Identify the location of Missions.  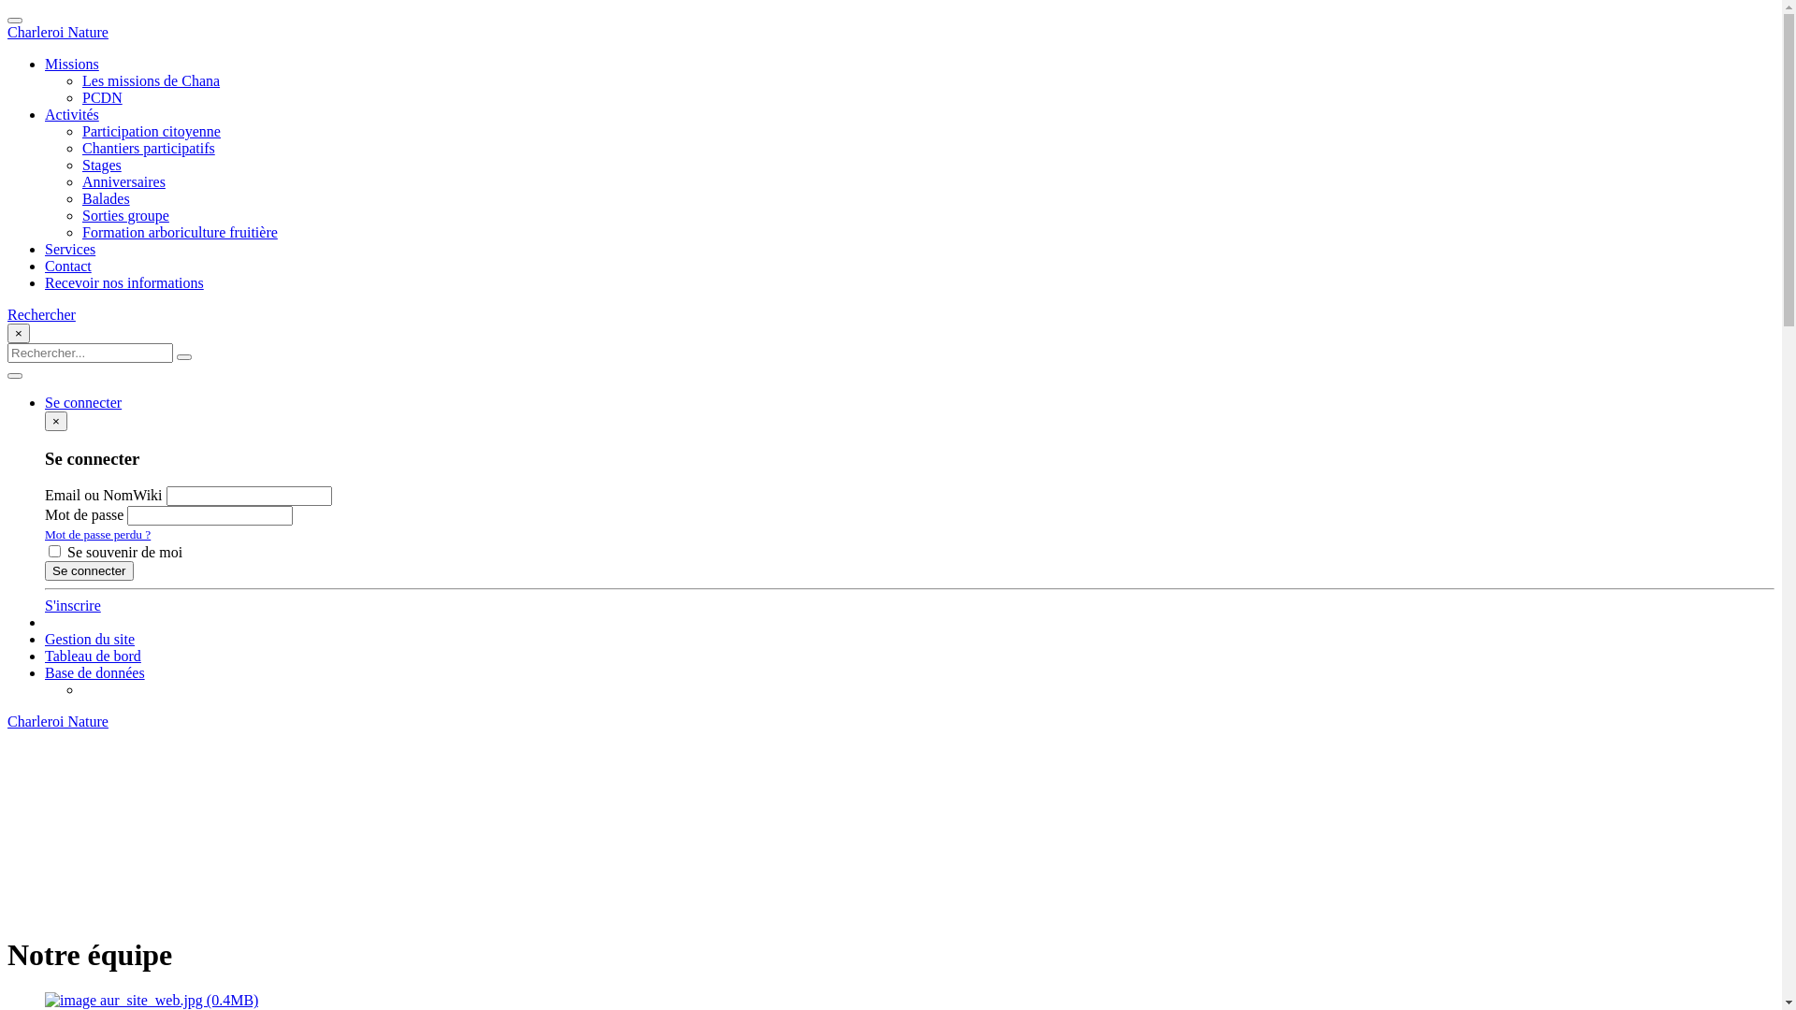
(72, 64).